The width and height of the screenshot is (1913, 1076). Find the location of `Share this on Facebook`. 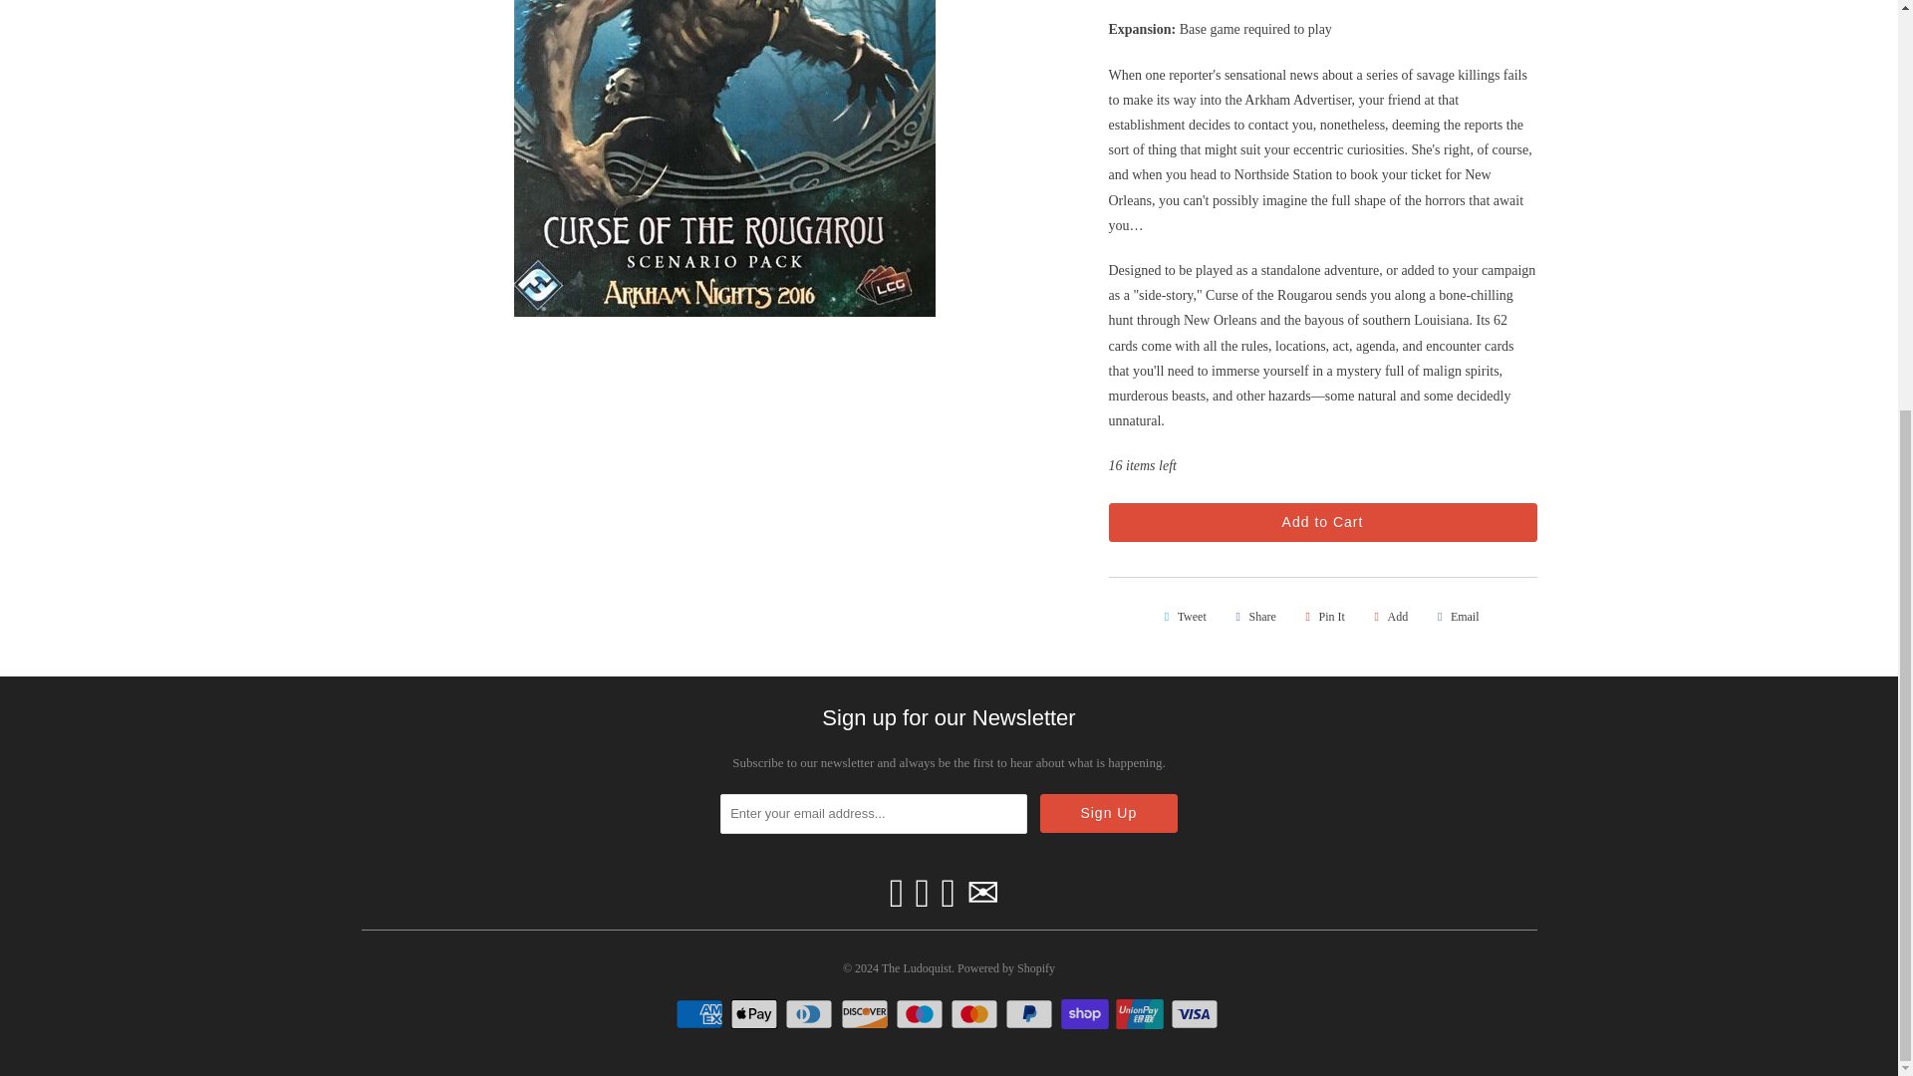

Share this on Facebook is located at coordinates (1252, 616).